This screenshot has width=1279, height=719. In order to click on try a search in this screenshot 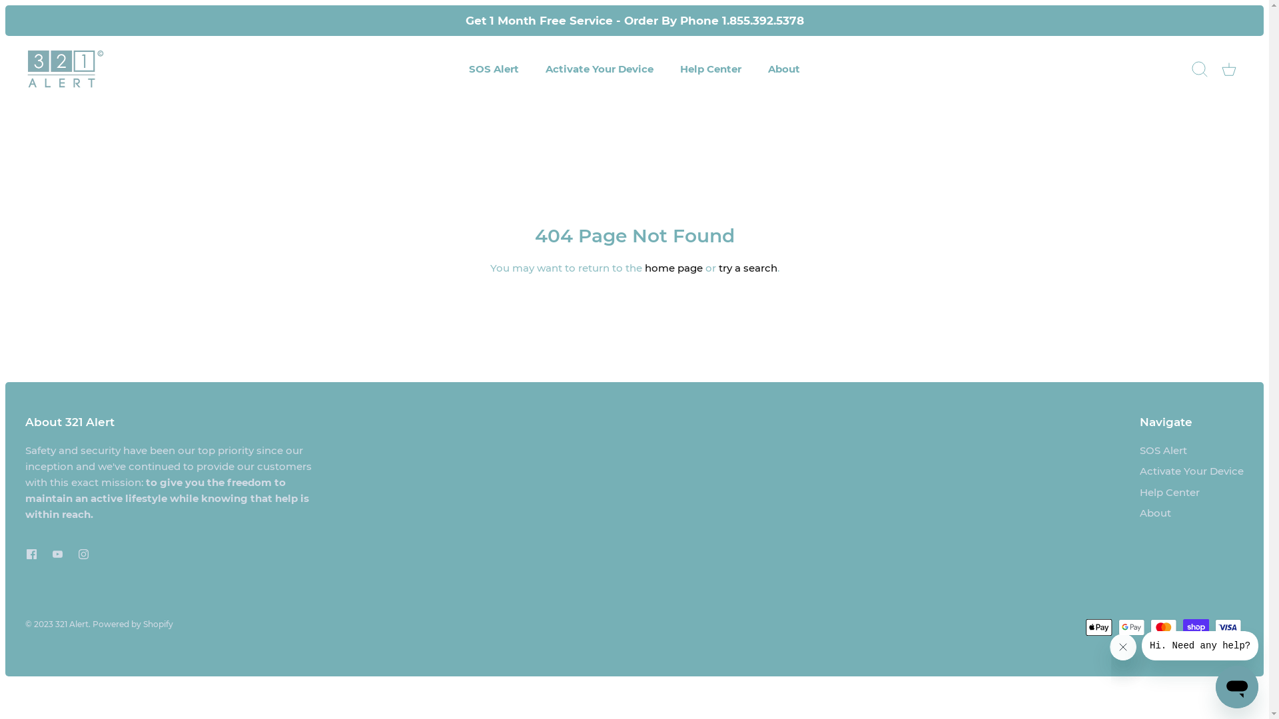, I will do `click(747, 268)`.